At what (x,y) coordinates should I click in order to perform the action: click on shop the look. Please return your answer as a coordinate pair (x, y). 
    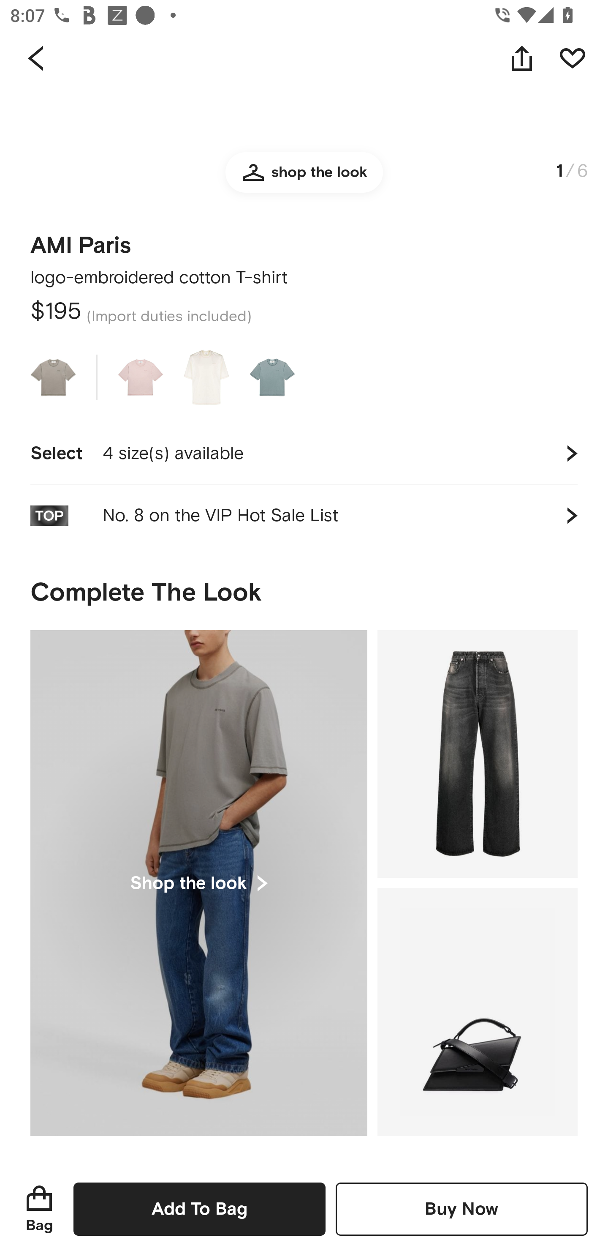
    Looking at the image, I should click on (304, 185).